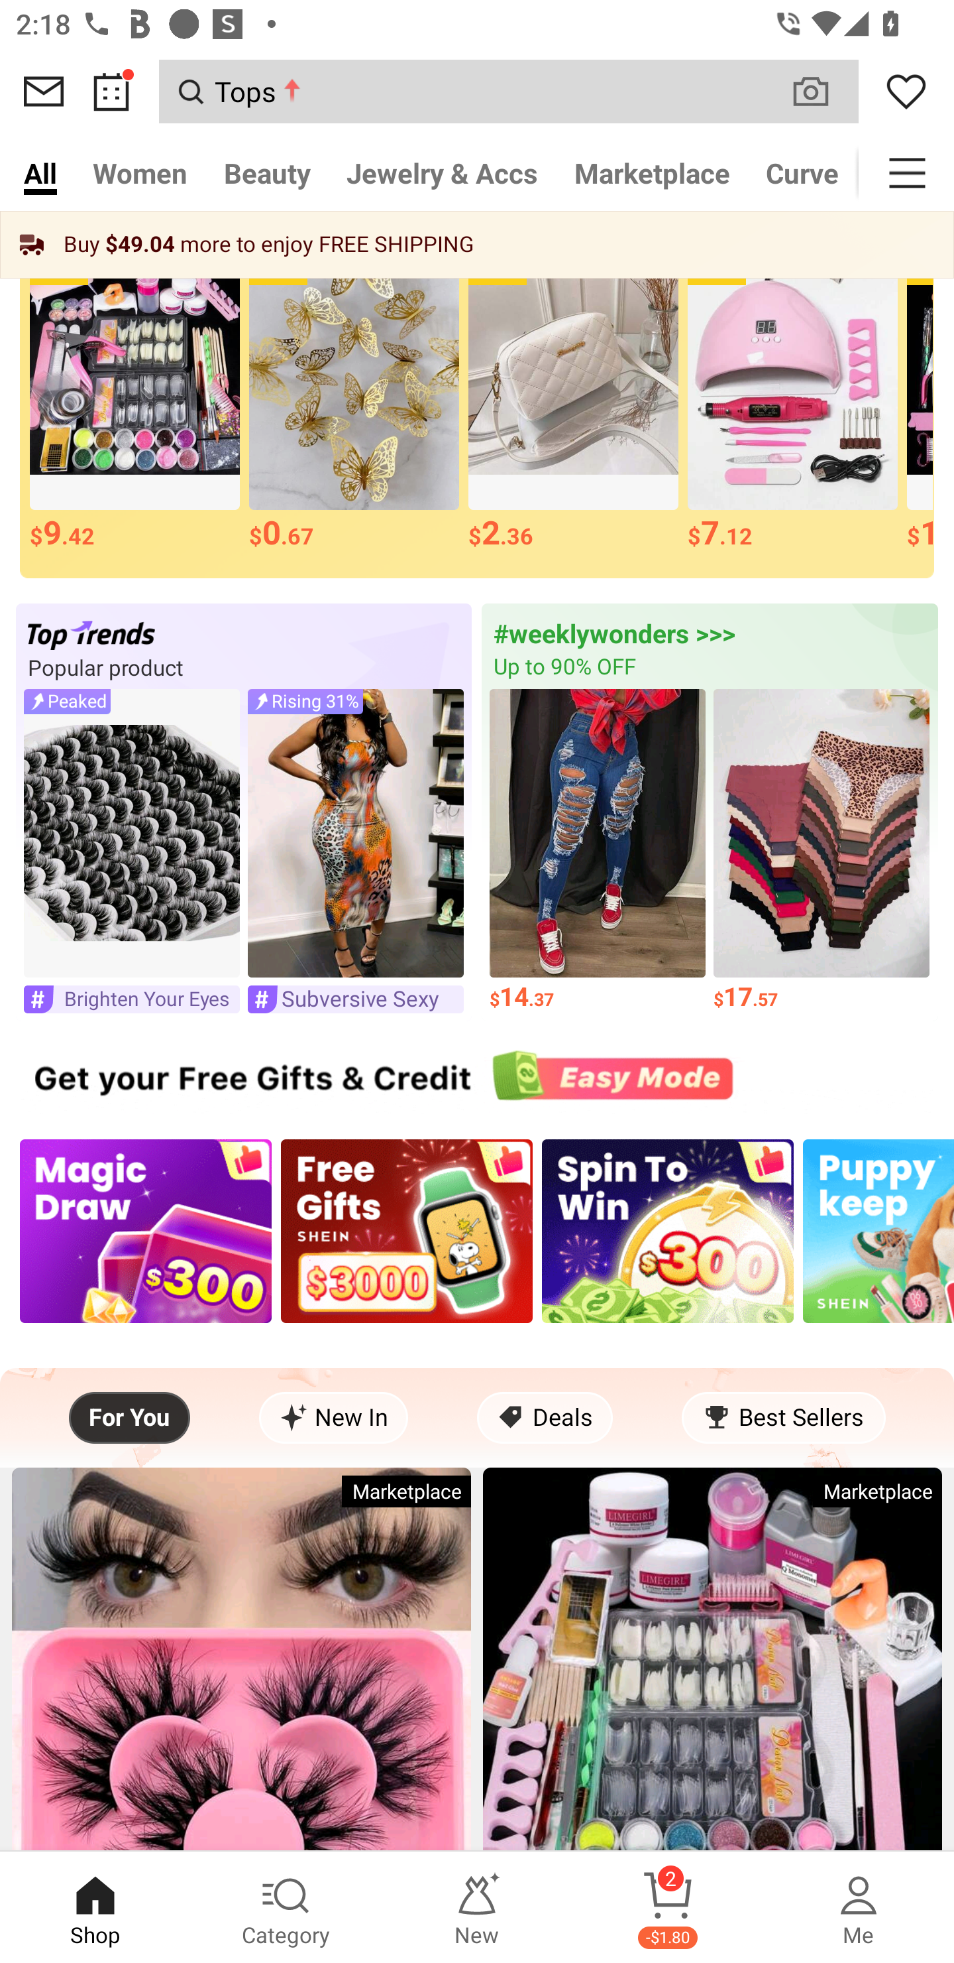 This screenshot has width=954, height=1963. I want to click on Beauty, so click(267, 172).